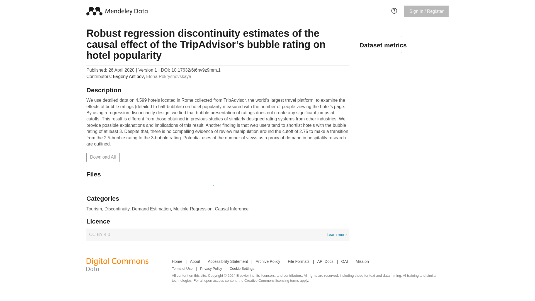 The image size is (535, 301). What do you see at coordinates (268, 261) in the screenshot?
I see `Home` at bounding box center [268, 261].